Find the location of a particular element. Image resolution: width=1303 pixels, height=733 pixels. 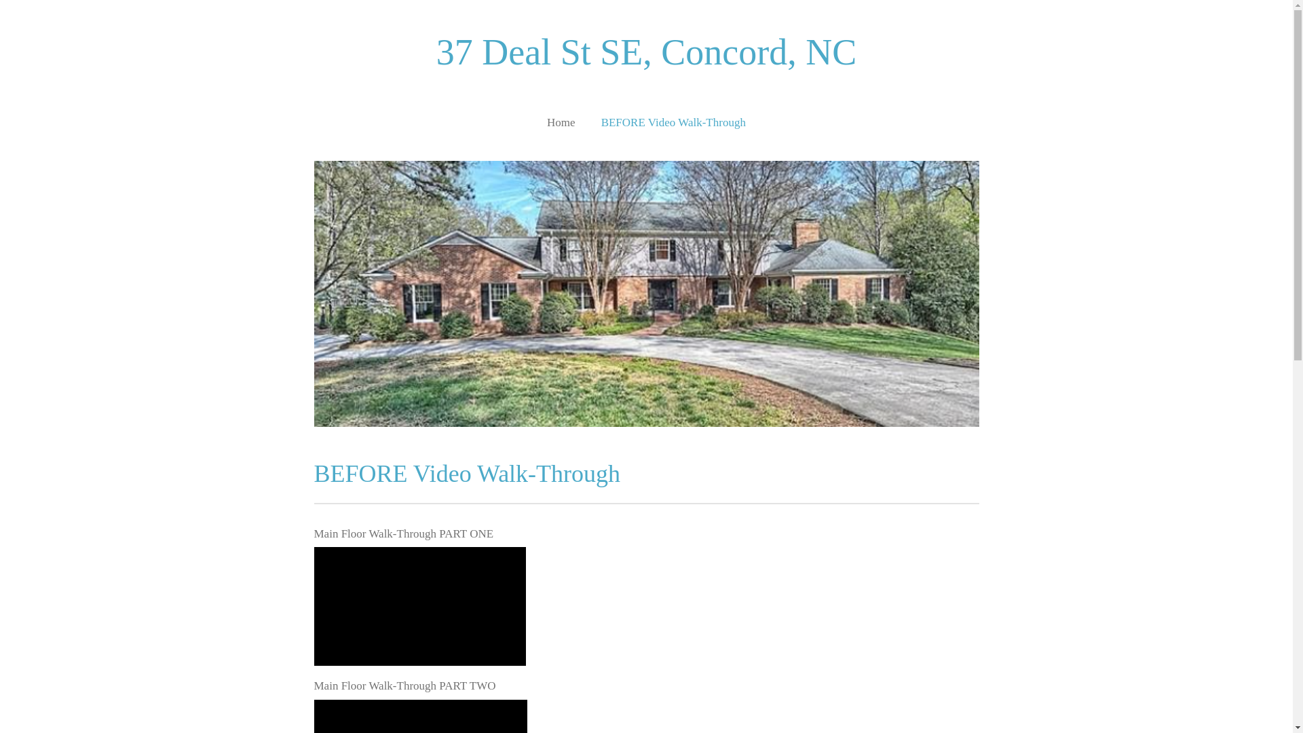

37 Deal St SE, Concord, NC is located at coordinates (646, 52).